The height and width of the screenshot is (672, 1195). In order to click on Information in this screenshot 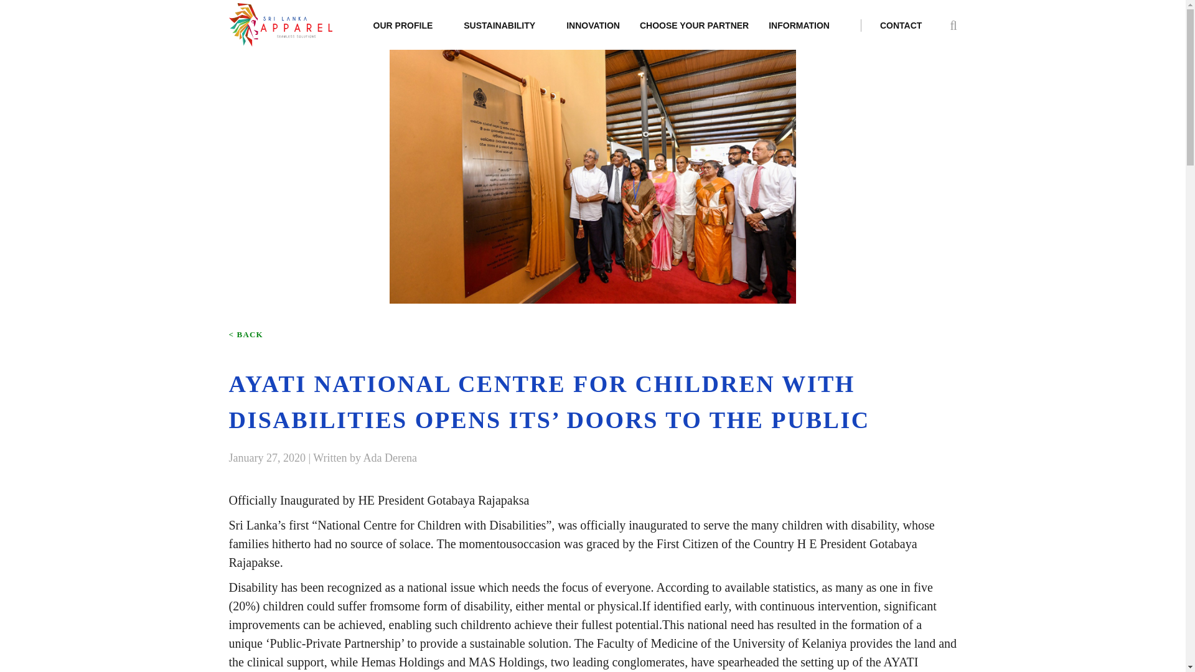, I will do `click(799, 34)`.